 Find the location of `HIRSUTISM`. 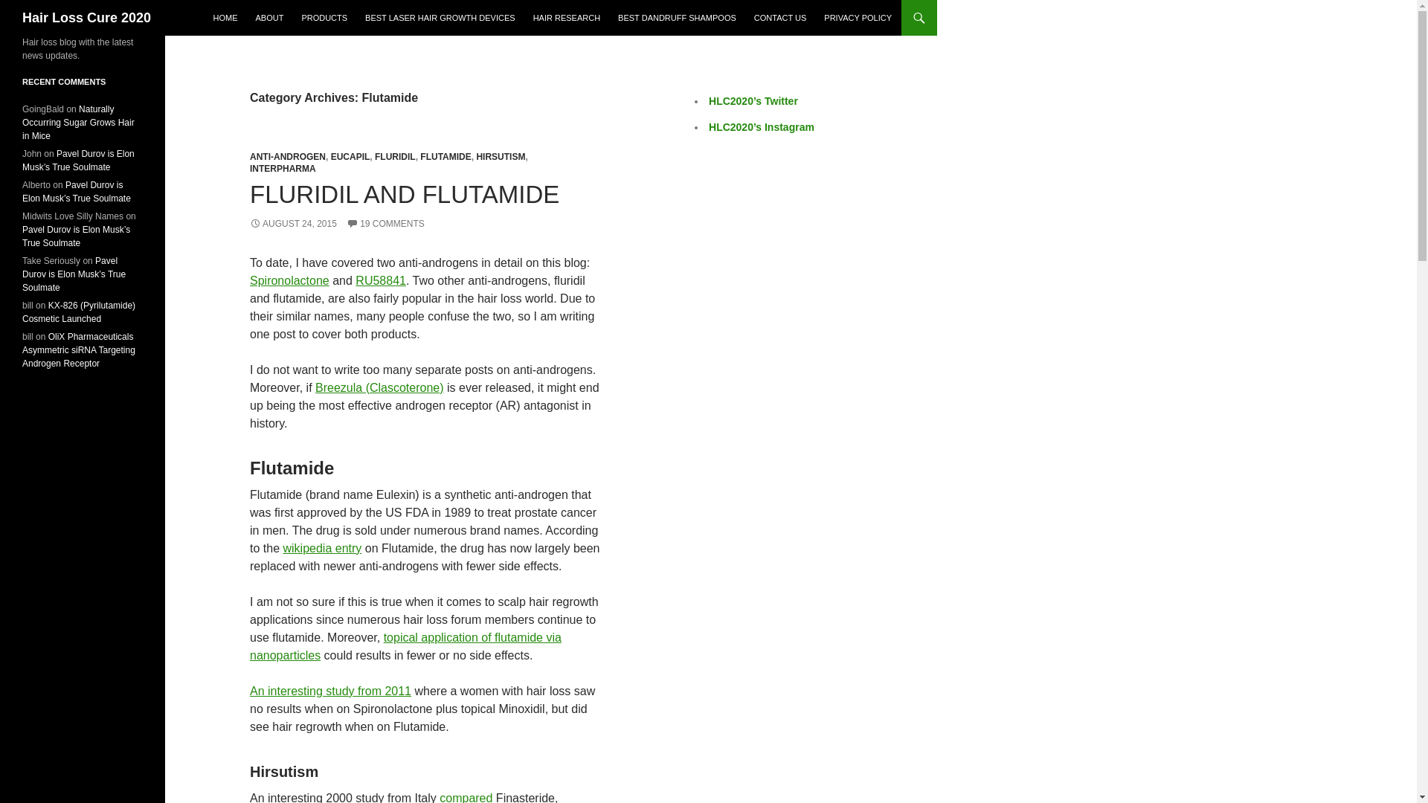

HIRSUTISM is located at coordinates (500, 157).